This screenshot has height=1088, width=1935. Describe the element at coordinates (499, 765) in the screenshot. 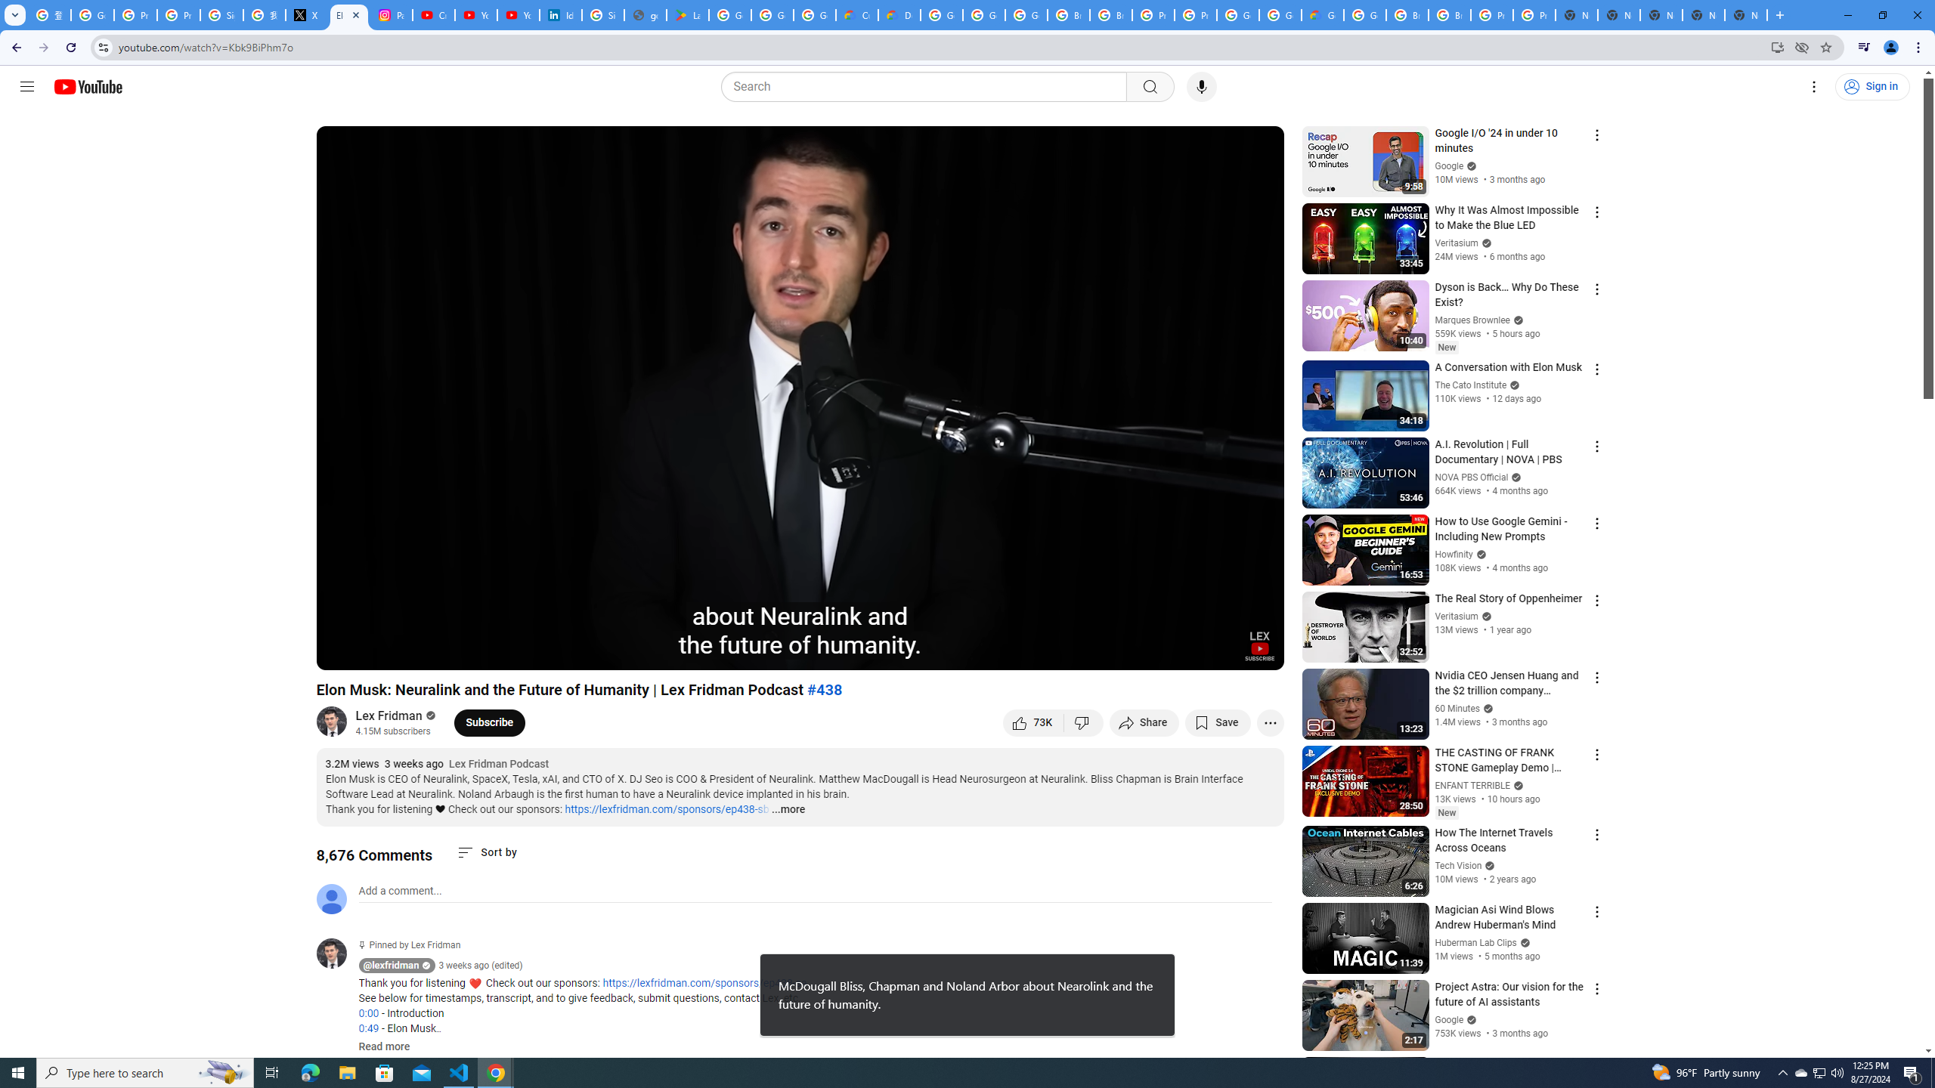

I see `Lex Fridman Podcast` at that location.